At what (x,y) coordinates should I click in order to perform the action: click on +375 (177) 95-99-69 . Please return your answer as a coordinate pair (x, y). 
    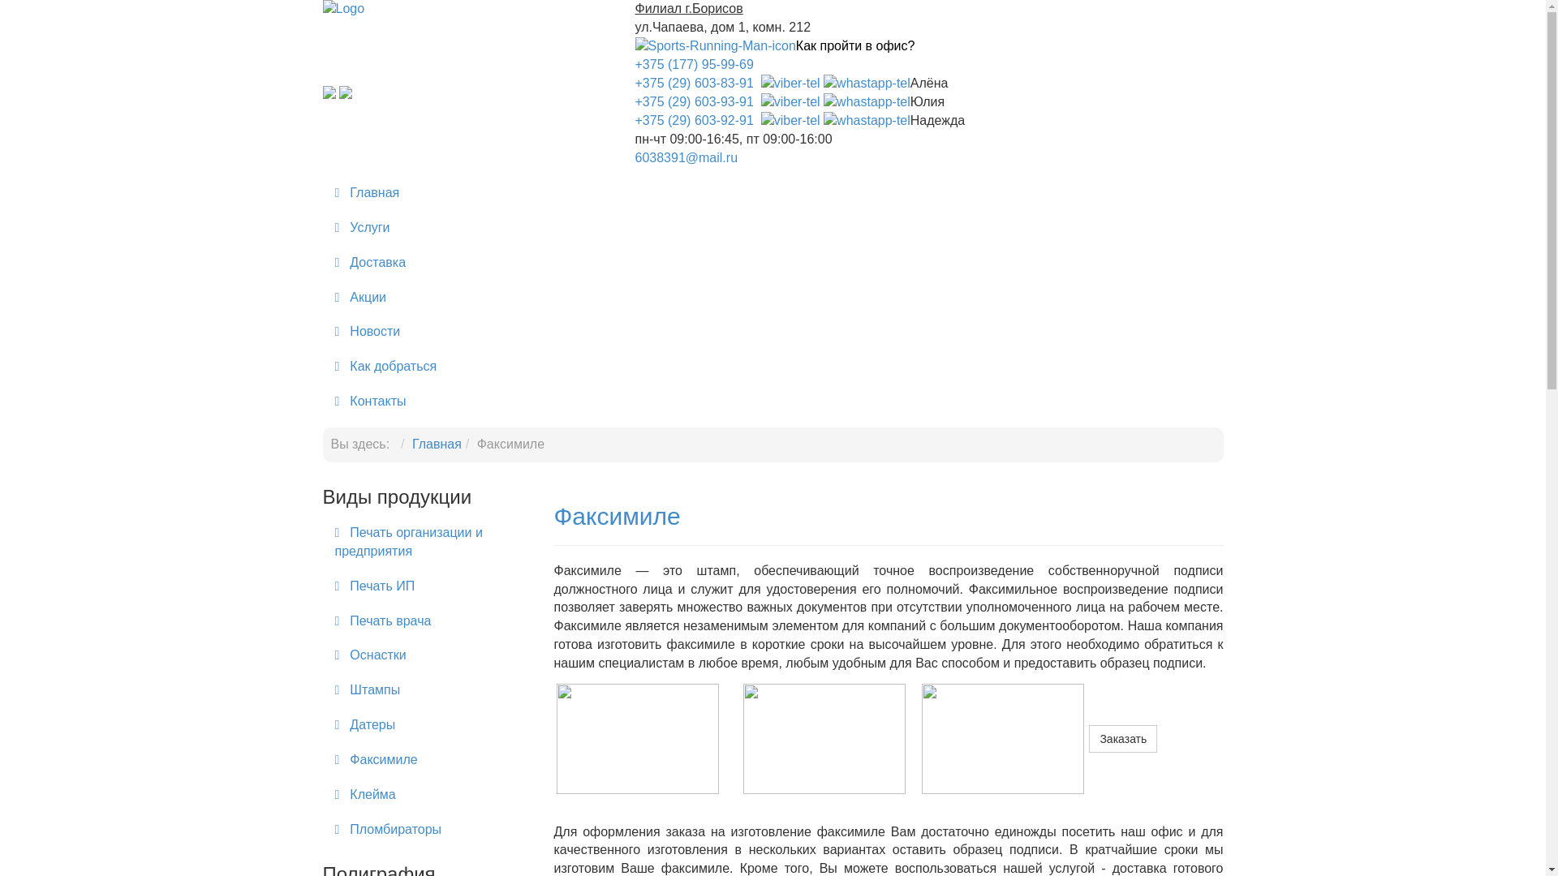
    Looking at the image, I should click on (703, 65).